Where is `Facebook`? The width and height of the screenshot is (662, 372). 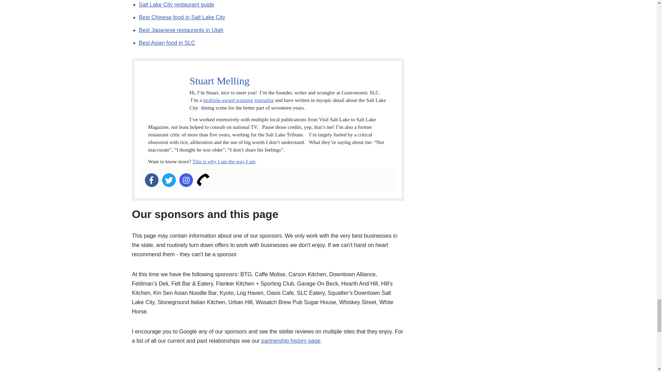
Facebook is located at coordinates (152, 180).